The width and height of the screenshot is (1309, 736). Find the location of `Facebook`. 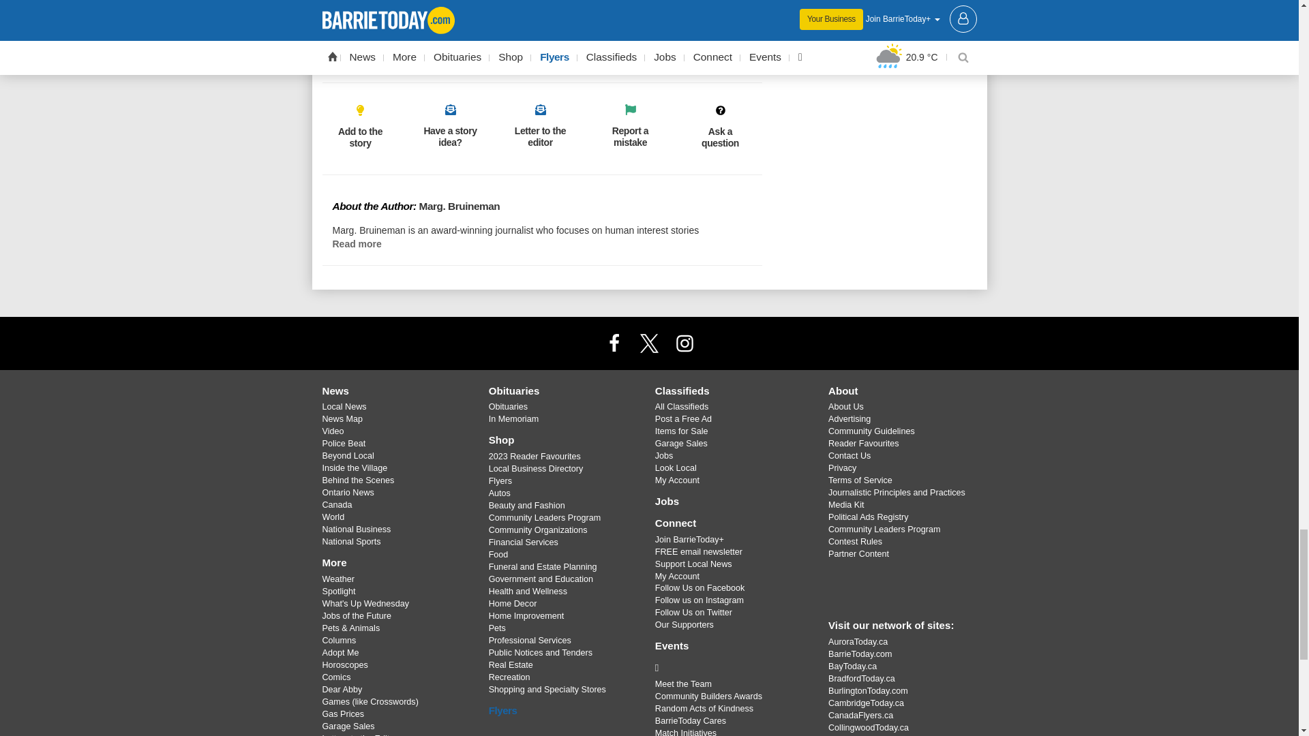

Facebook is located at coordinates (614, 342).